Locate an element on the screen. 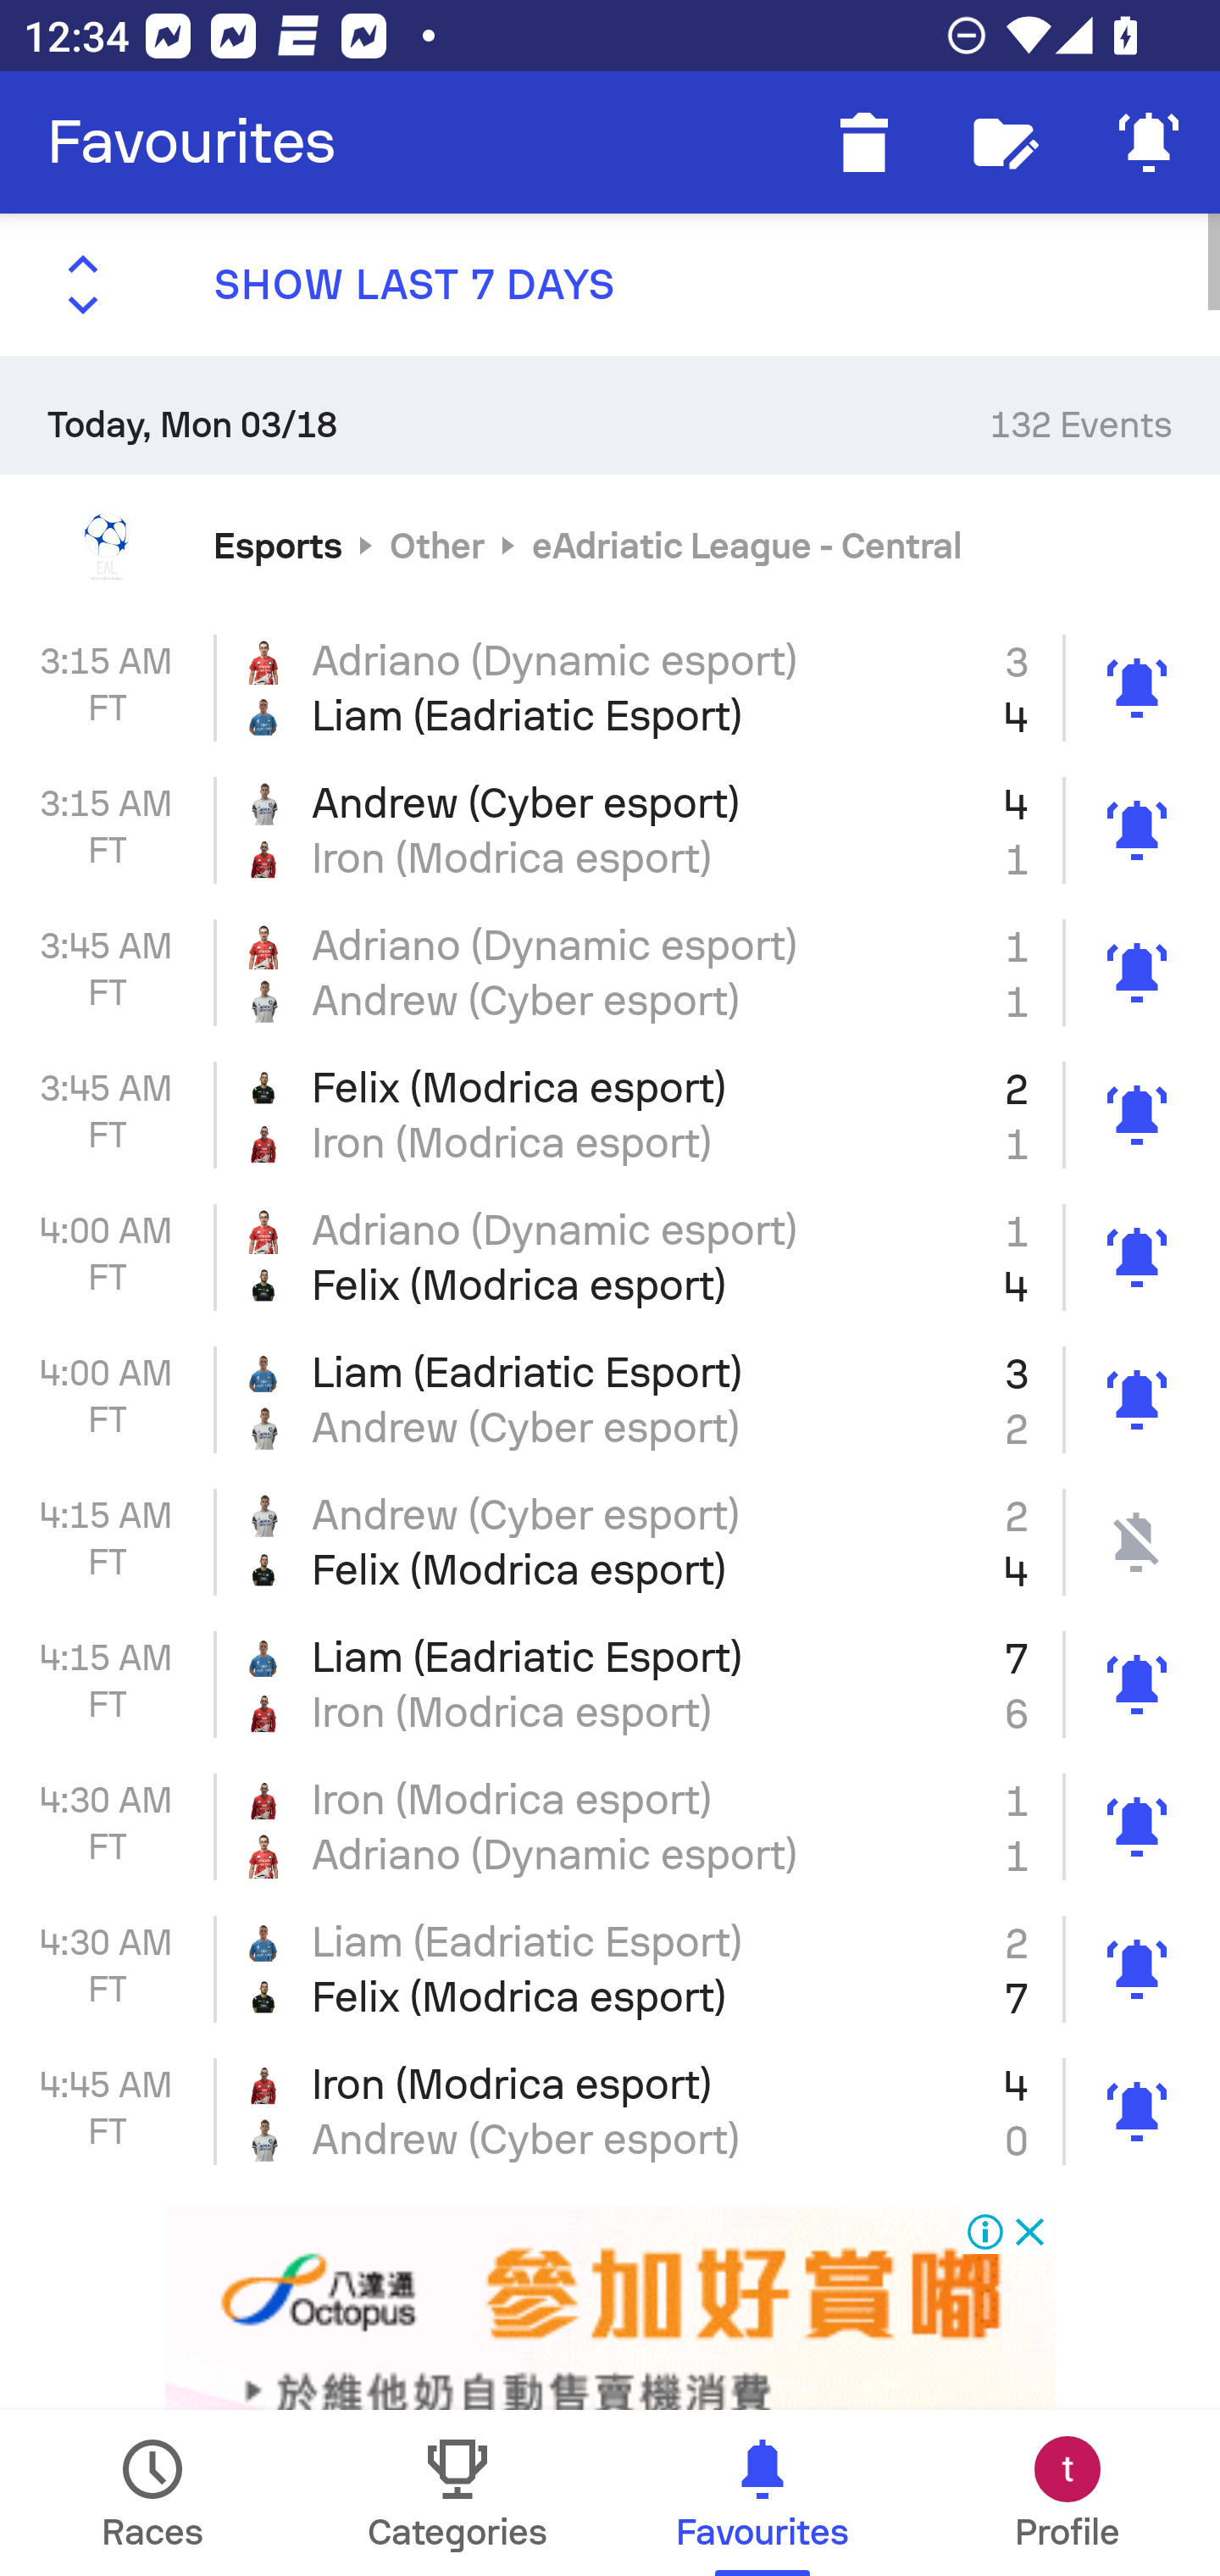 The height and width of the screenshot is (2576, 1220). Esports Other eAdriatic League - Central is located at coordinates (610, 544).